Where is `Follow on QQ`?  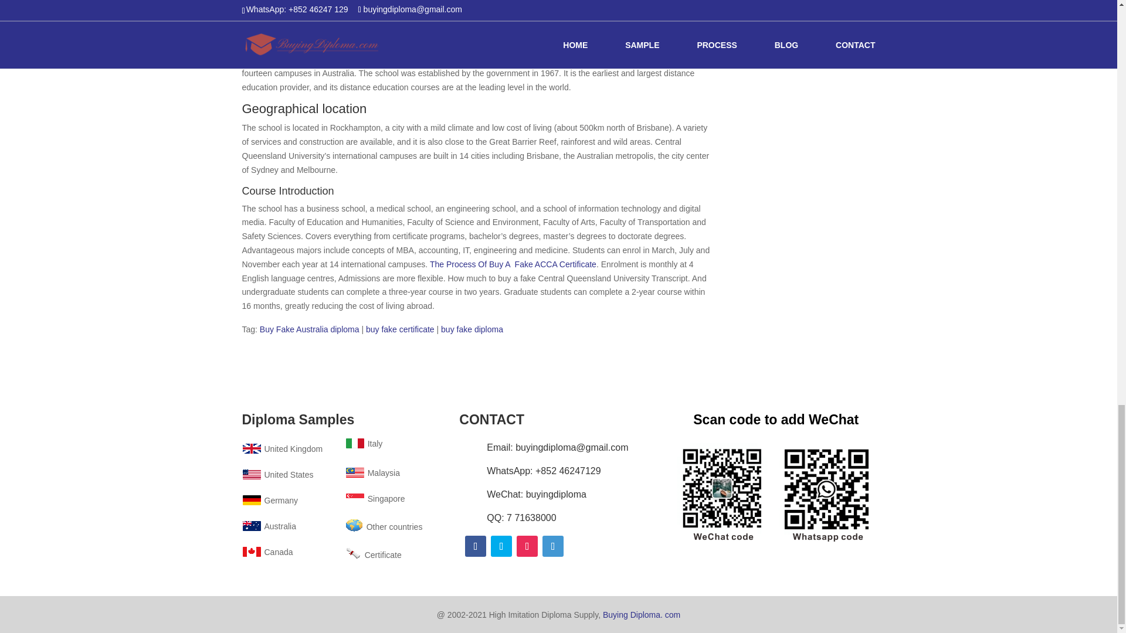
Follow on QQ is located at coordinates (553, 546).